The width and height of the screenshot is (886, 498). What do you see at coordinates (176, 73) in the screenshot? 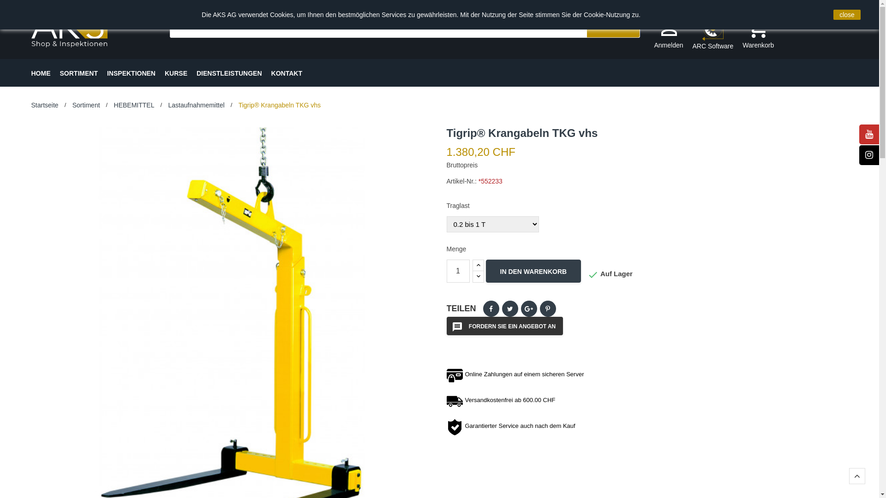
I see `KURSE` at bounding box center [176, 73].